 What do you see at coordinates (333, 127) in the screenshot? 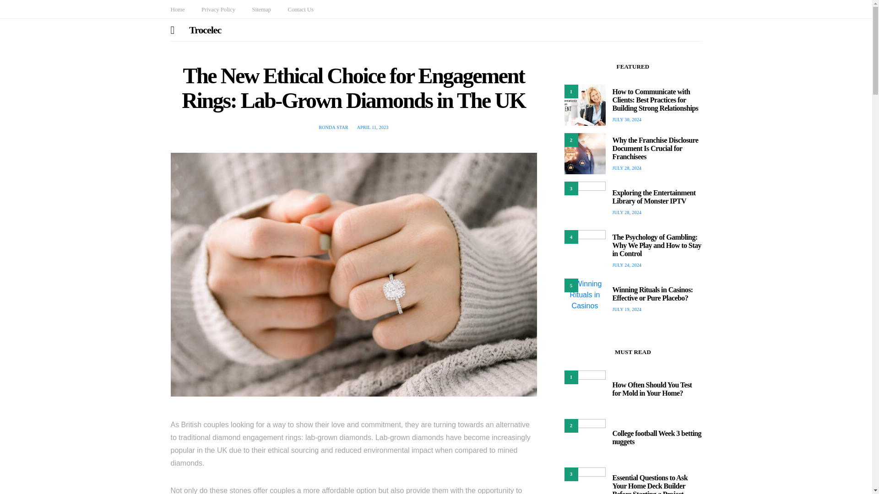
I see `View all posts by Ronda Star` at bounding box center [333, 127].